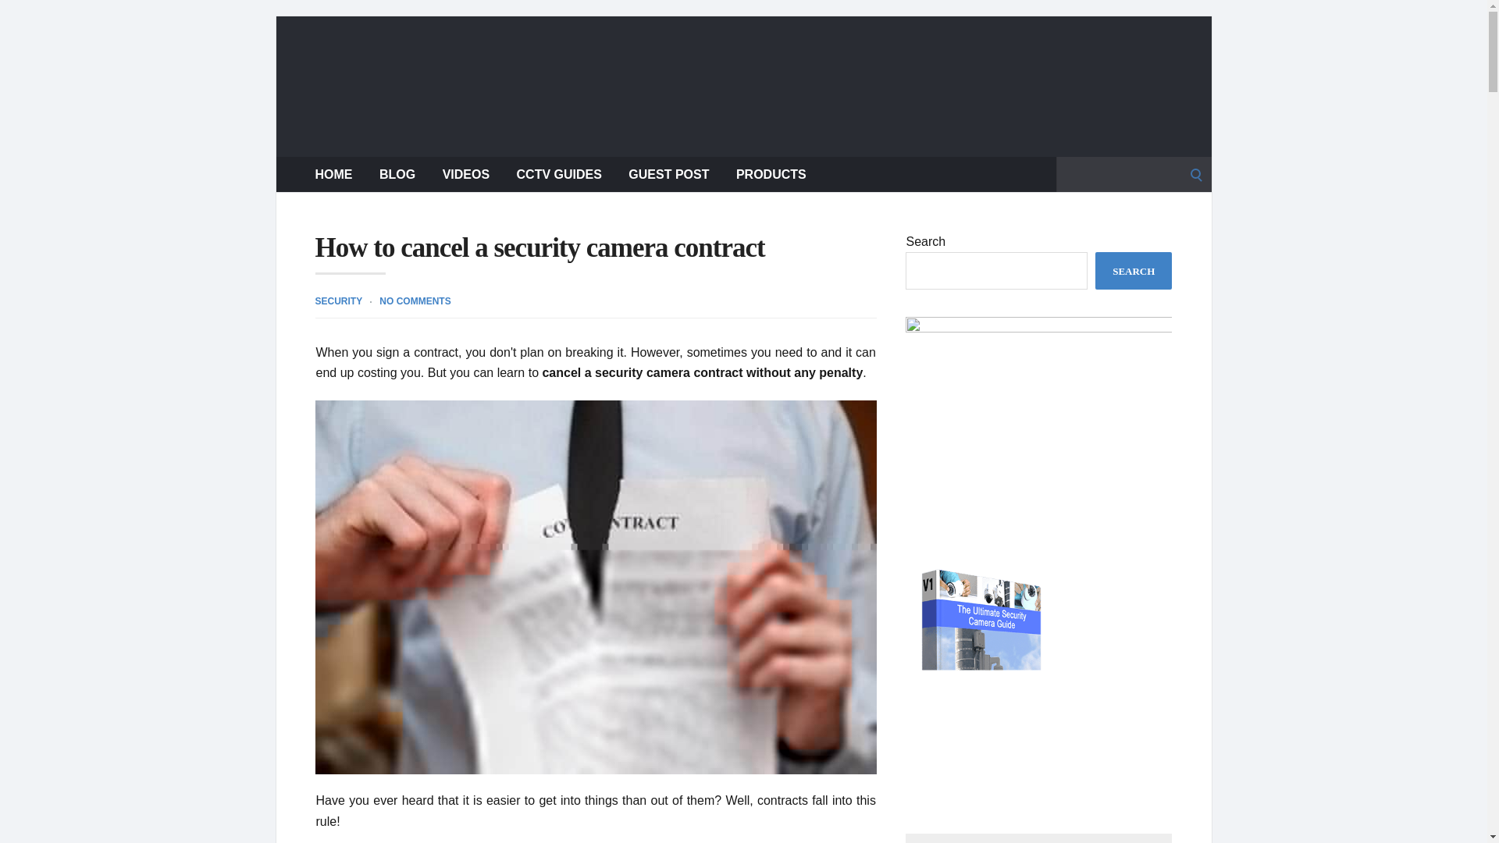 The width and height of the screenshot is (1499, 843). I want to click on SECURITY, so click(339, 301).